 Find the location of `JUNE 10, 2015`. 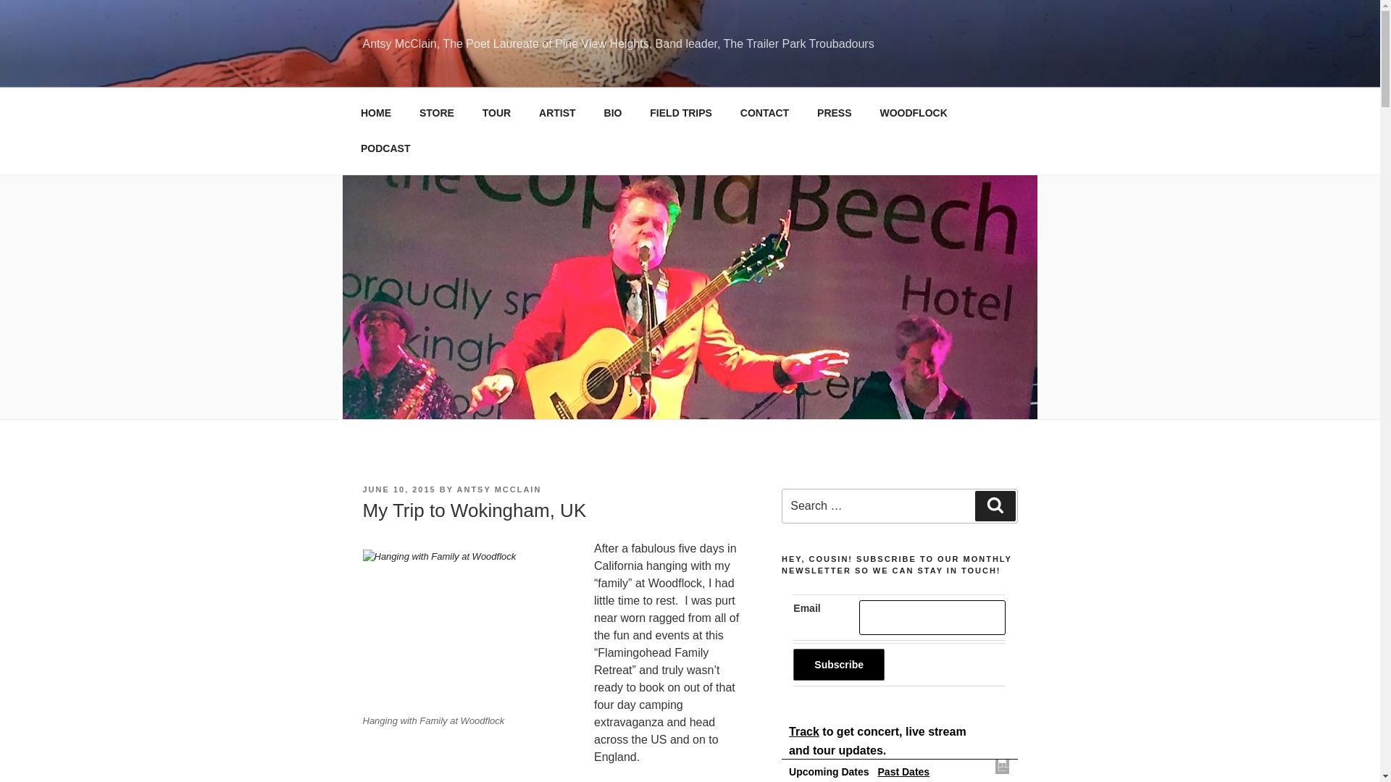

JUNE 10, 2015 is located at coordinates (398, 489).